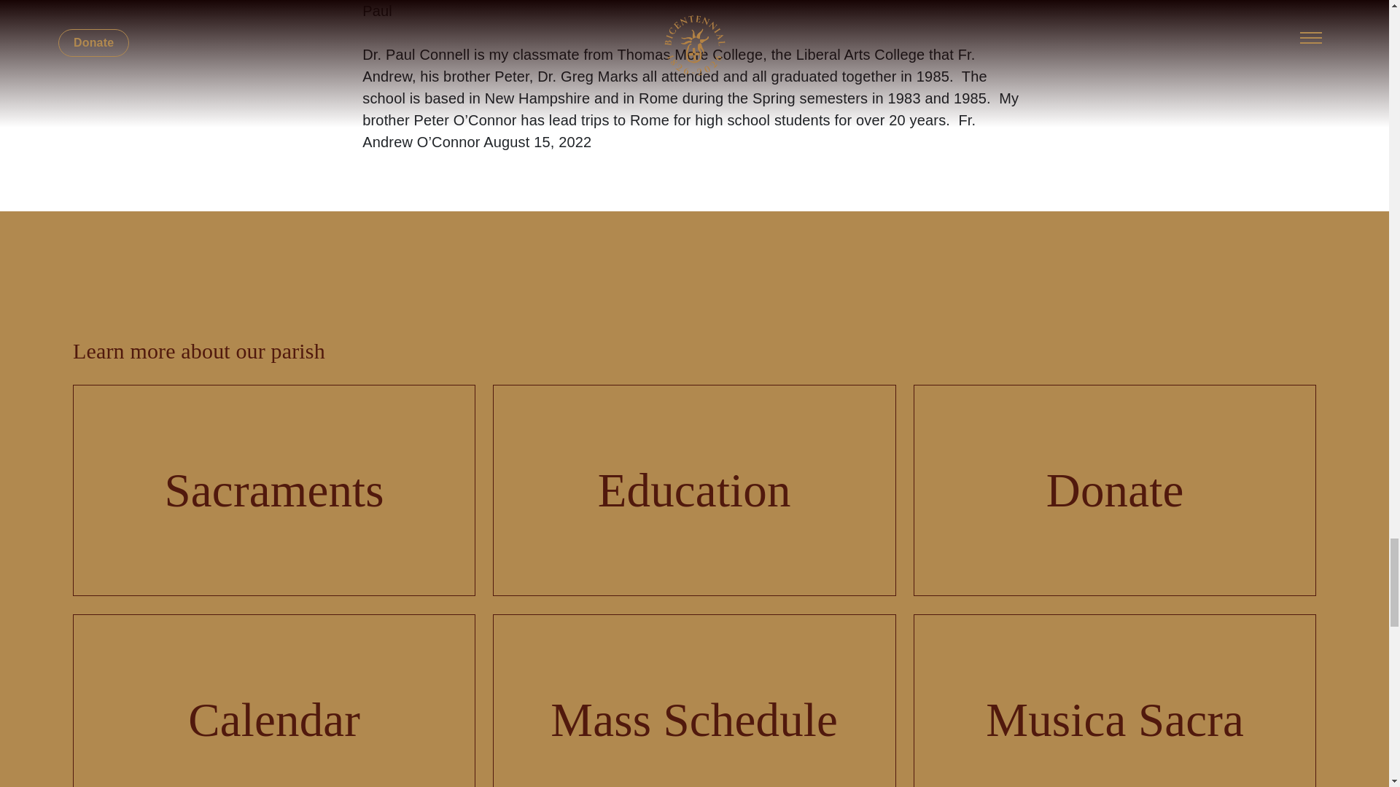  Describe the element at coordinates (1114, 490) in the screenshot. I see `Donate` at that location.